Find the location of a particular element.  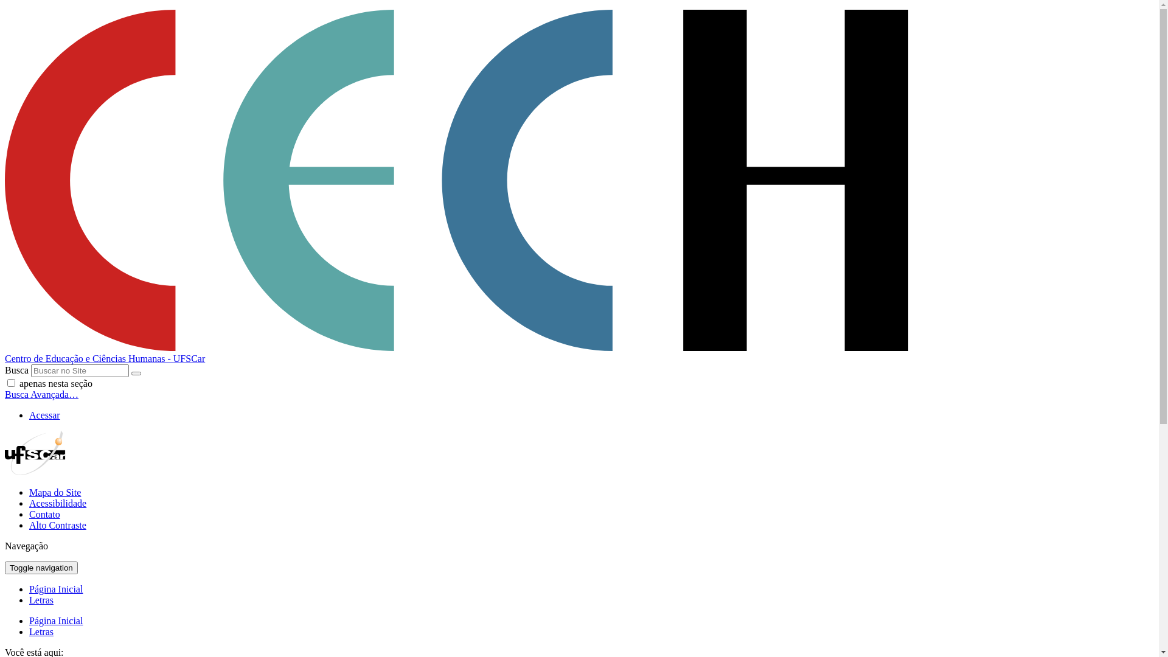

Letras is located at coordinates (41, 631).